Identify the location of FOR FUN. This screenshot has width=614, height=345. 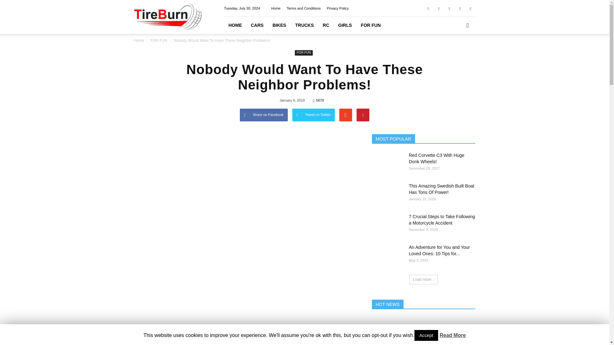
(159, 40).